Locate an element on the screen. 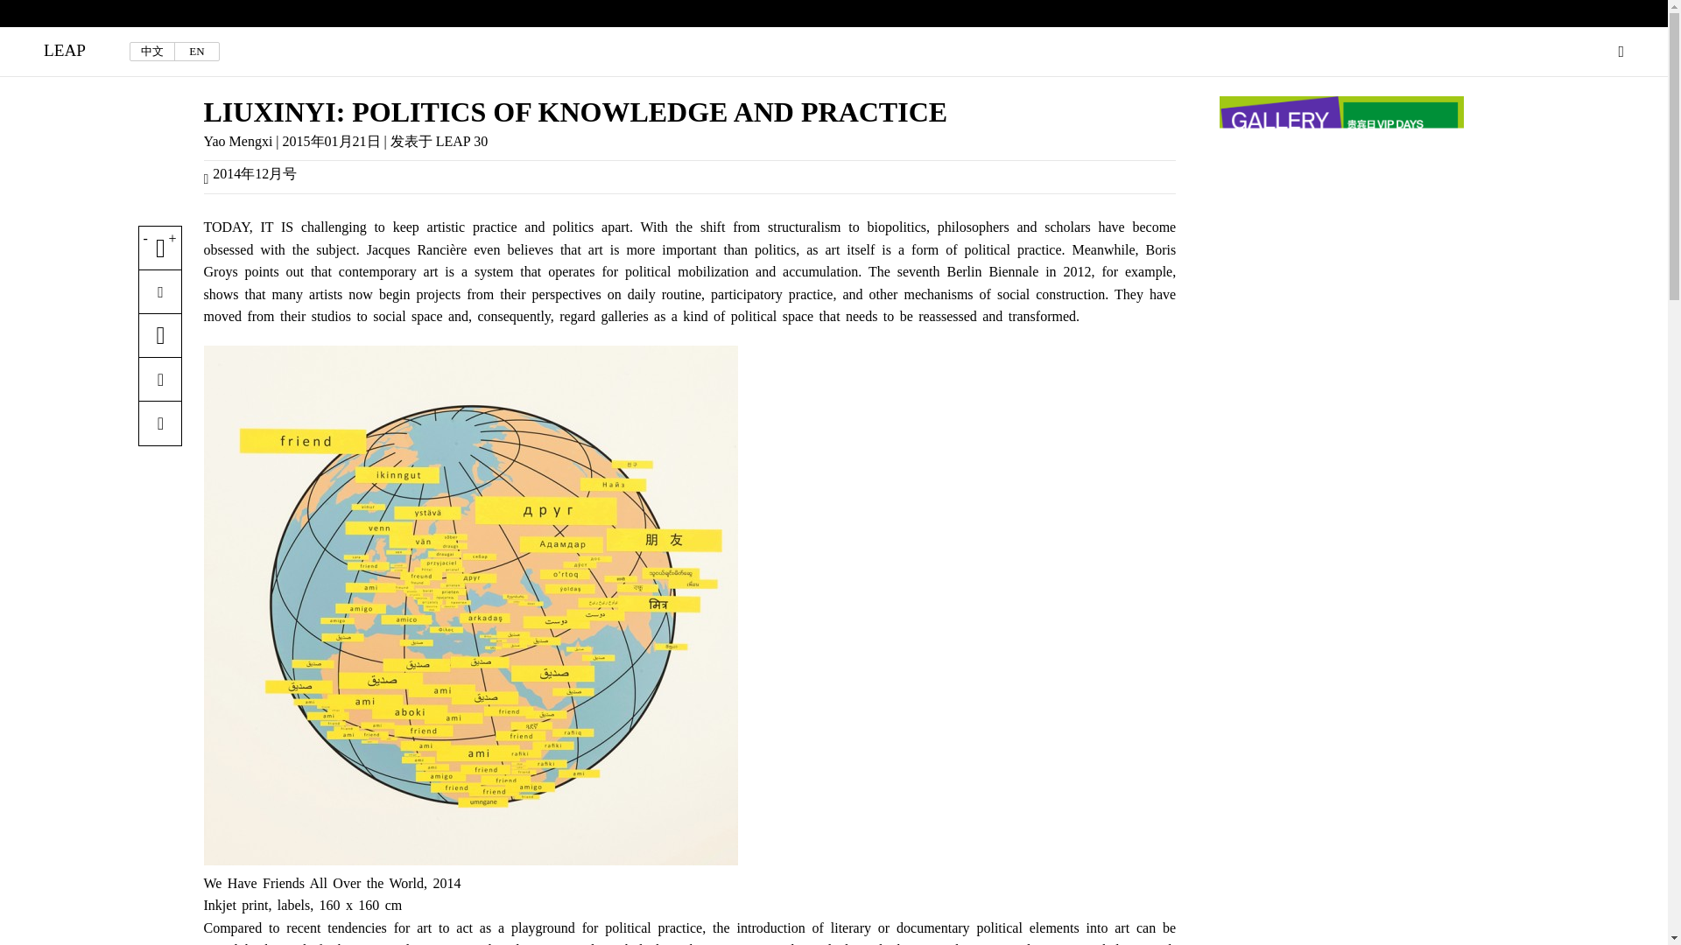  LEAP 30 is located at coordinates (461, 141).